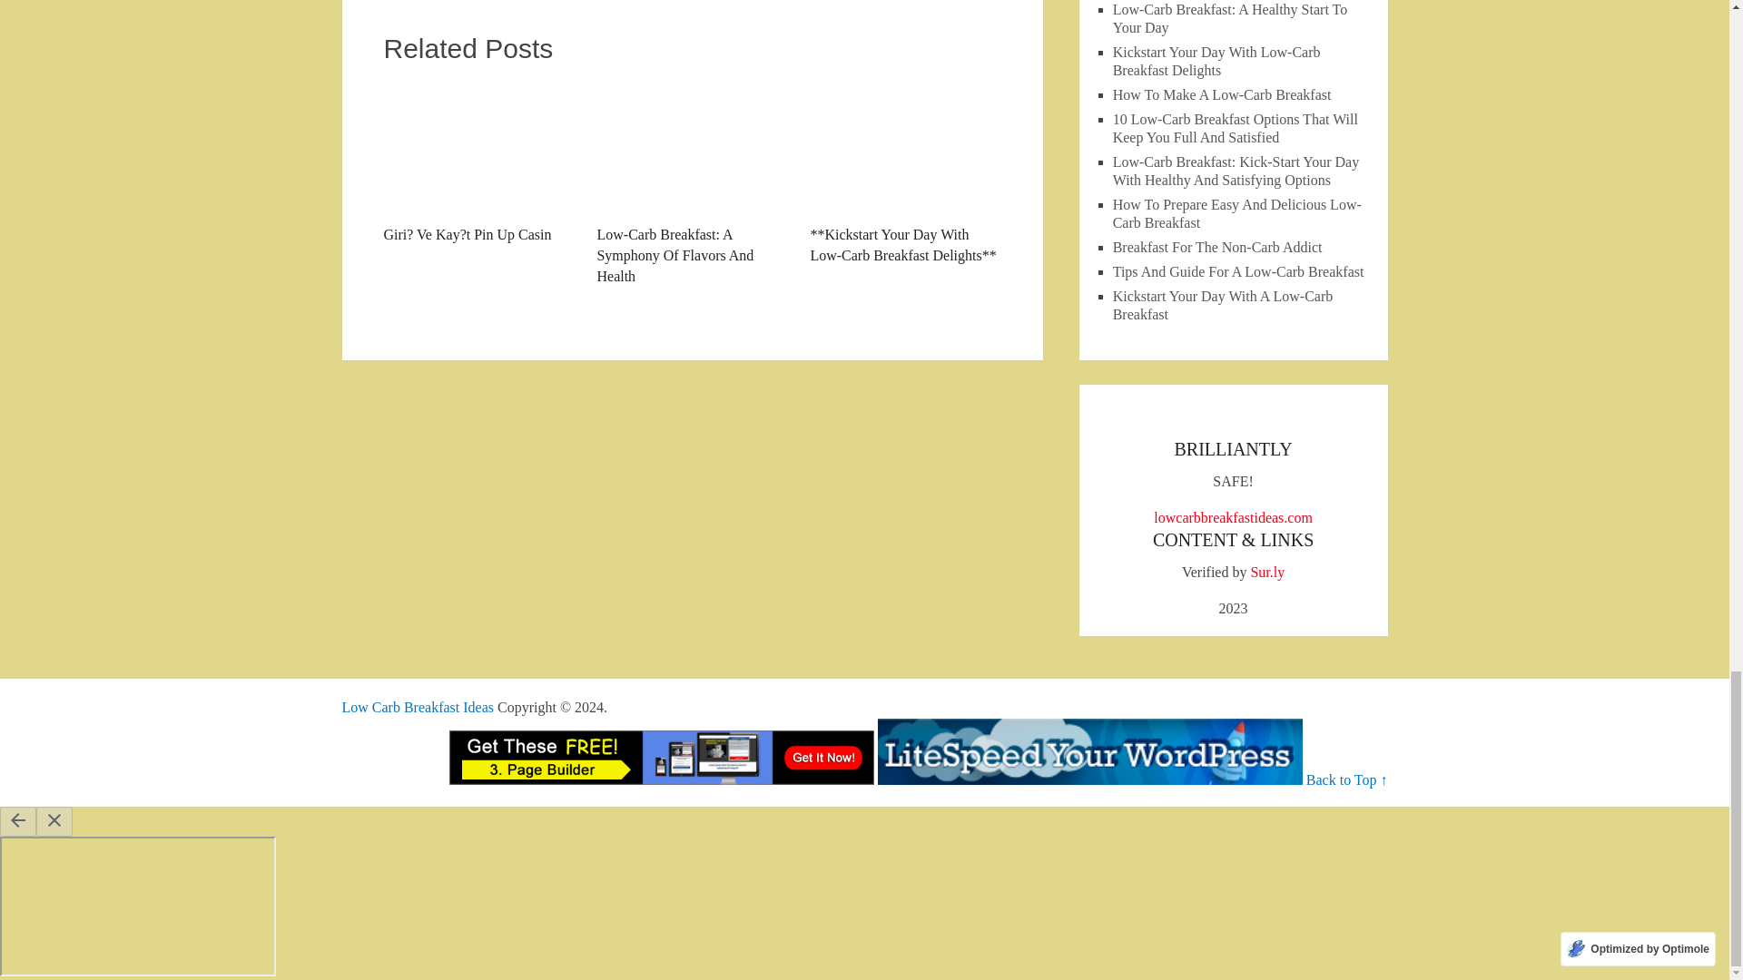 The width and height of the screenshot is (1743, 980). What do you see at coordinates (478, 162) in the screenshot?
I see `Giri? Ve Kay?t Pin Up Casin` at bounding box center [478, 162].